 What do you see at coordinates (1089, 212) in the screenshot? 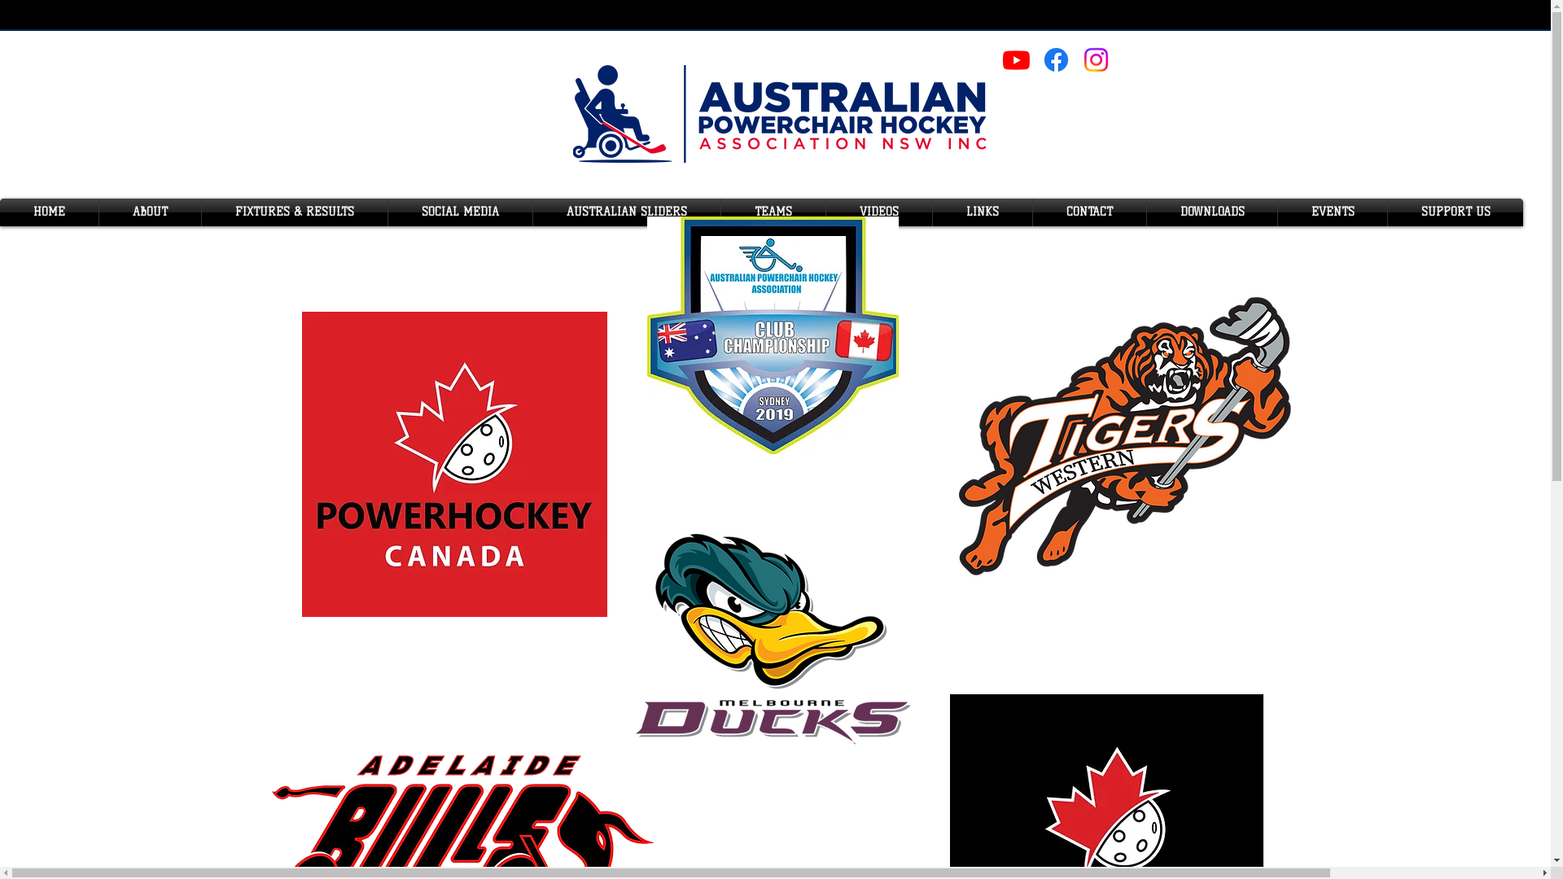
I see `CONTACT` at bounding box center [1089, 212].